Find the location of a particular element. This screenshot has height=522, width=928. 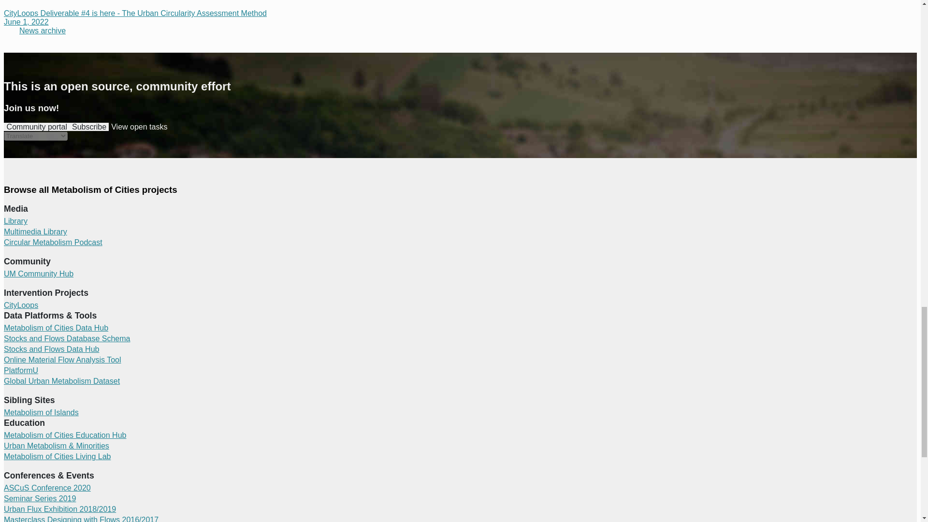

News archive is located at coordinates (42, 31).